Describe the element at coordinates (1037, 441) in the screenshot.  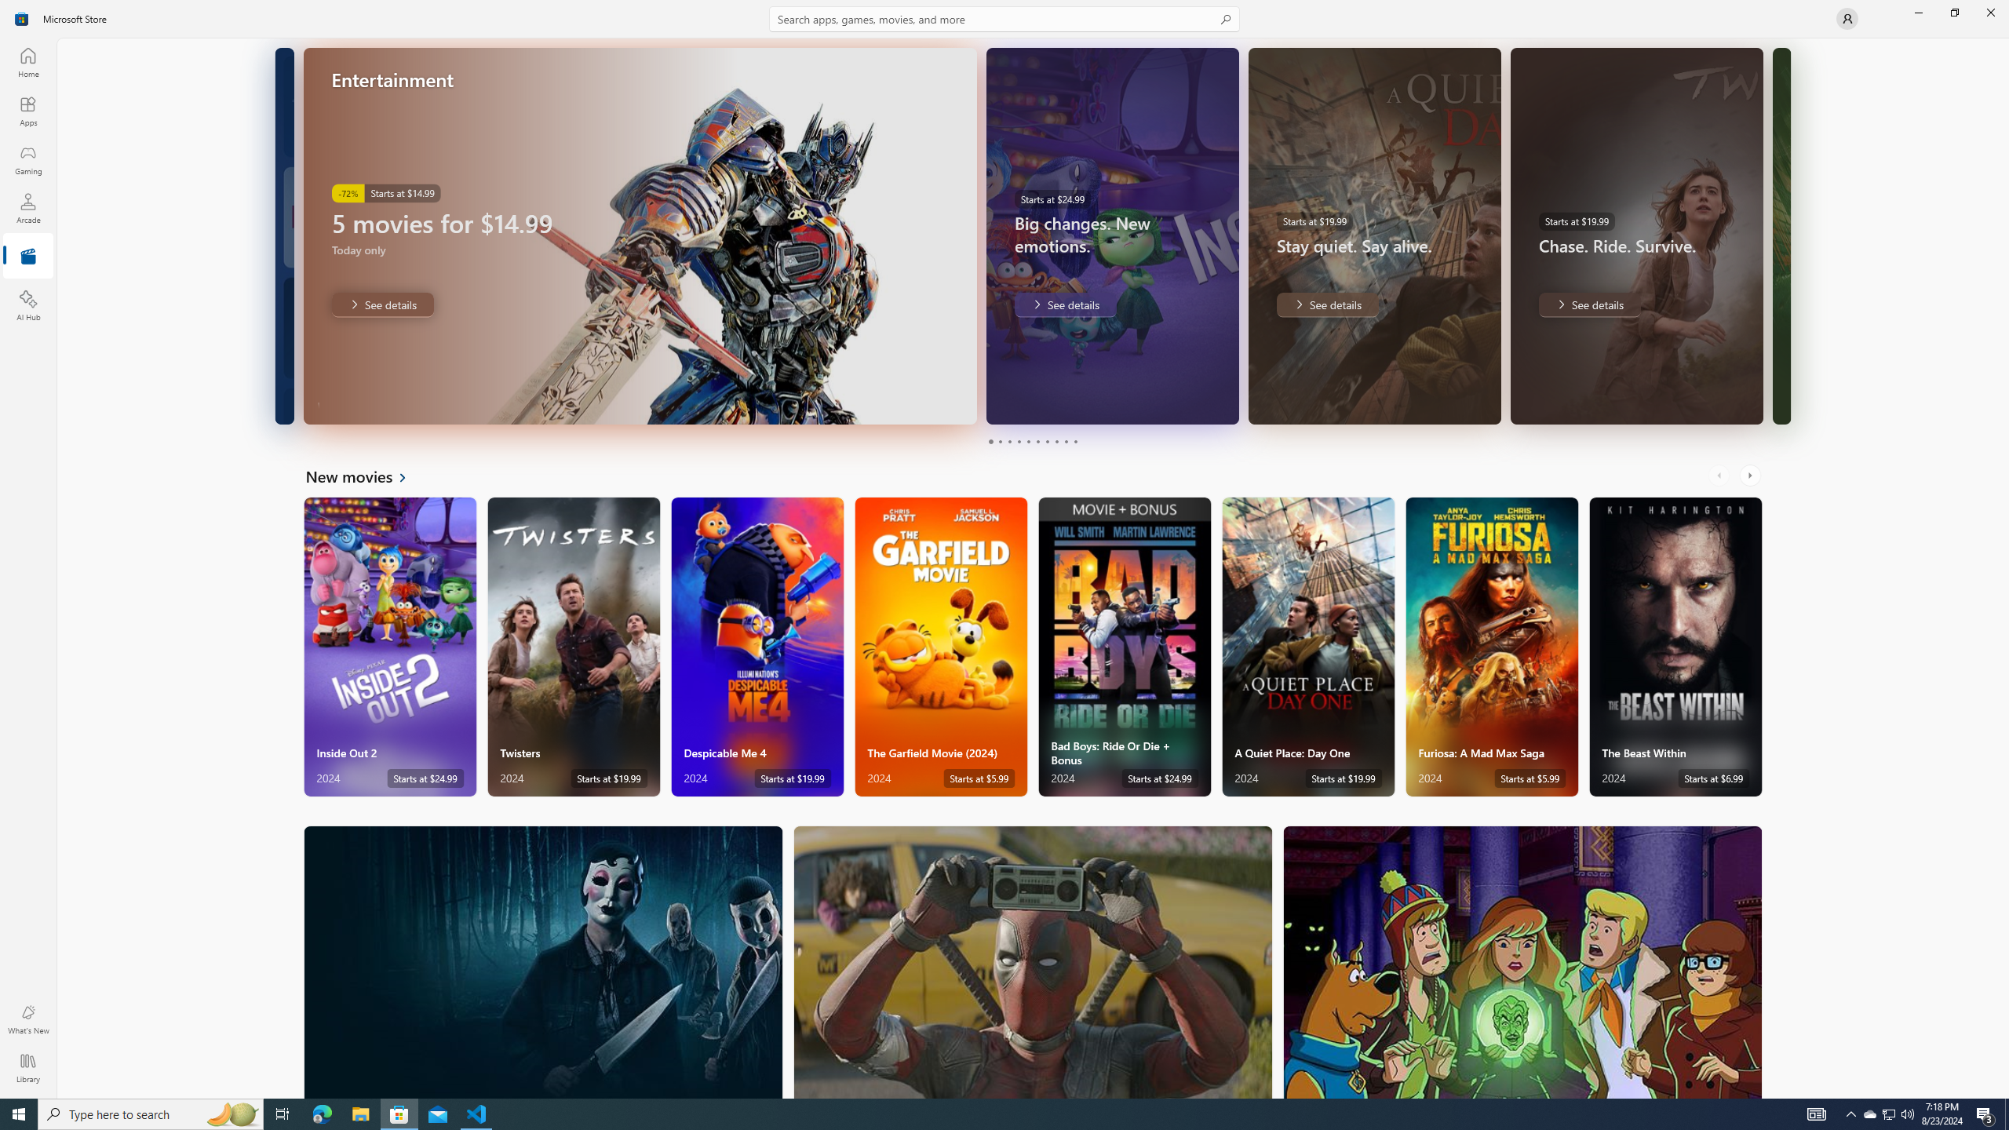
I see `Page 6` at that location.